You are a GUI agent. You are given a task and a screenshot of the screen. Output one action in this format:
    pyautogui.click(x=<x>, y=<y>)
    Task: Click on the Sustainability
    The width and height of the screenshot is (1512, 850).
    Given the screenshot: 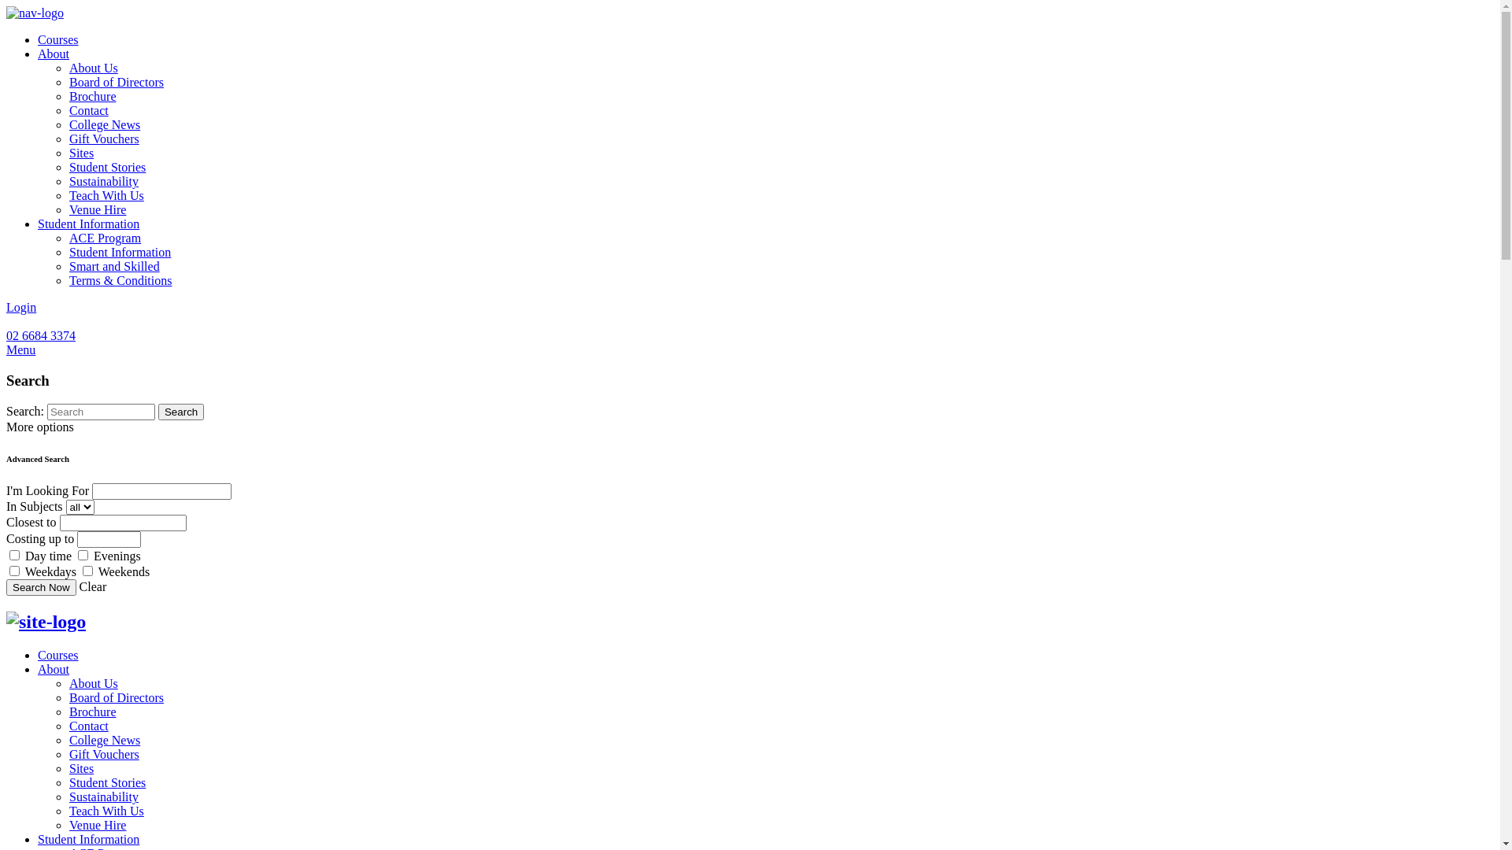 What is the action you would take?
    pyautogui.click(x=104, y=181)
    